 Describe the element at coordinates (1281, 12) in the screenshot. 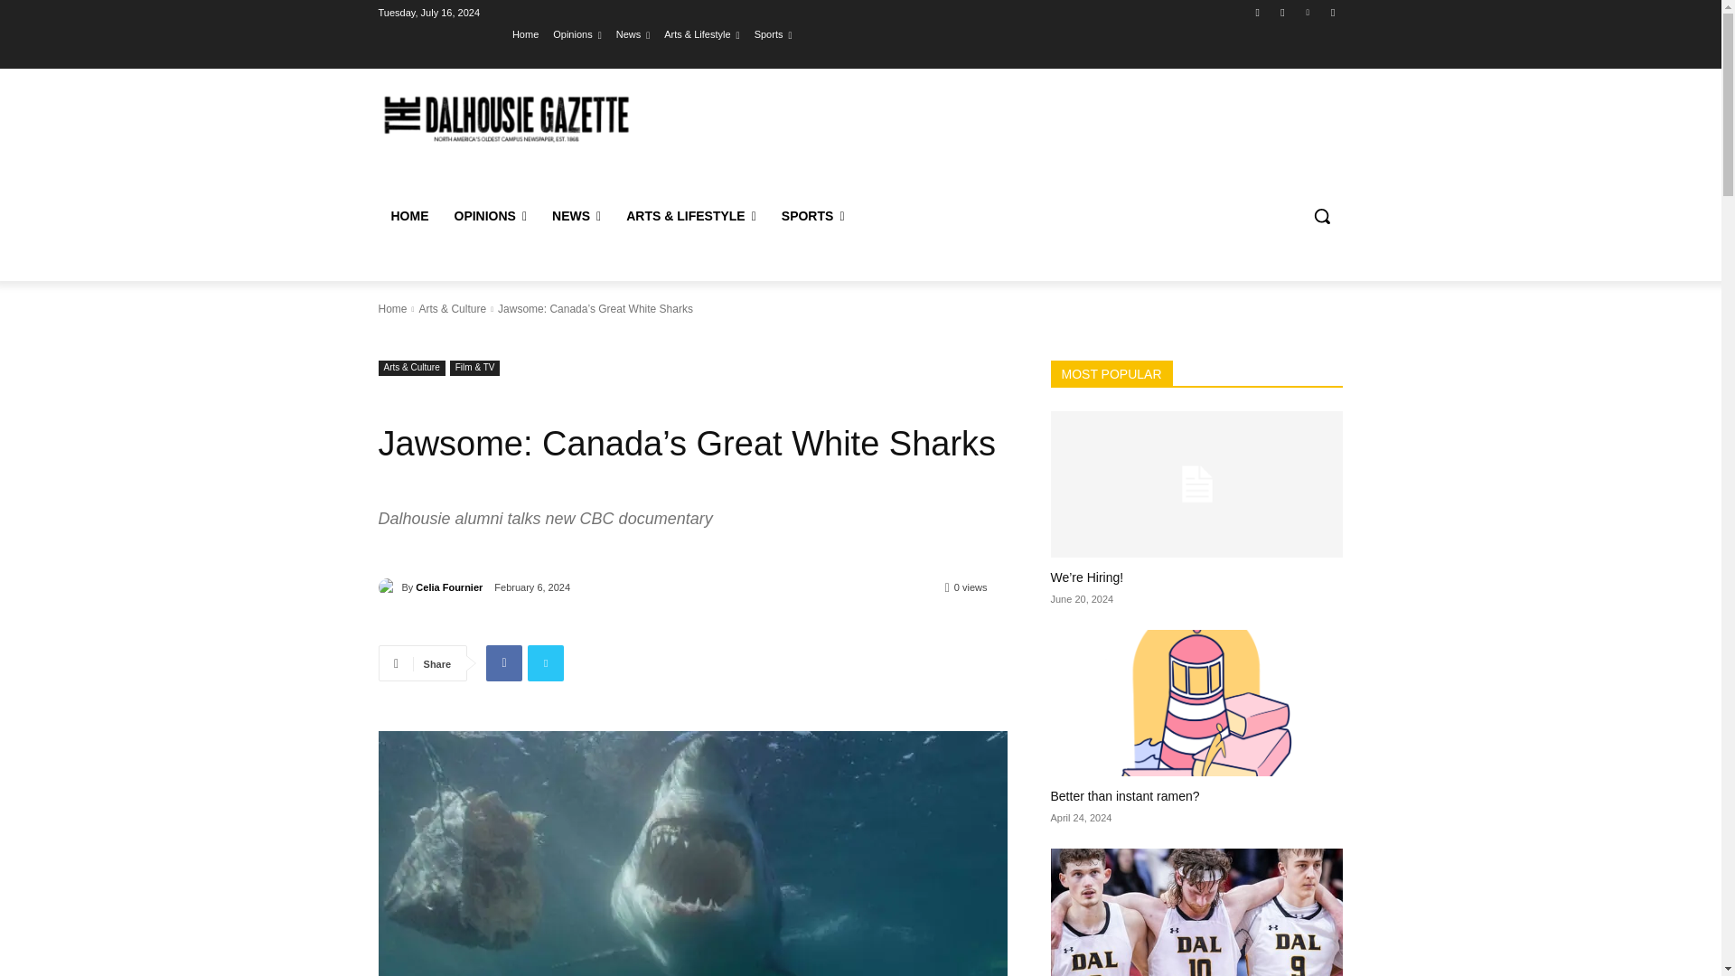

I see `Instagram` at that location.